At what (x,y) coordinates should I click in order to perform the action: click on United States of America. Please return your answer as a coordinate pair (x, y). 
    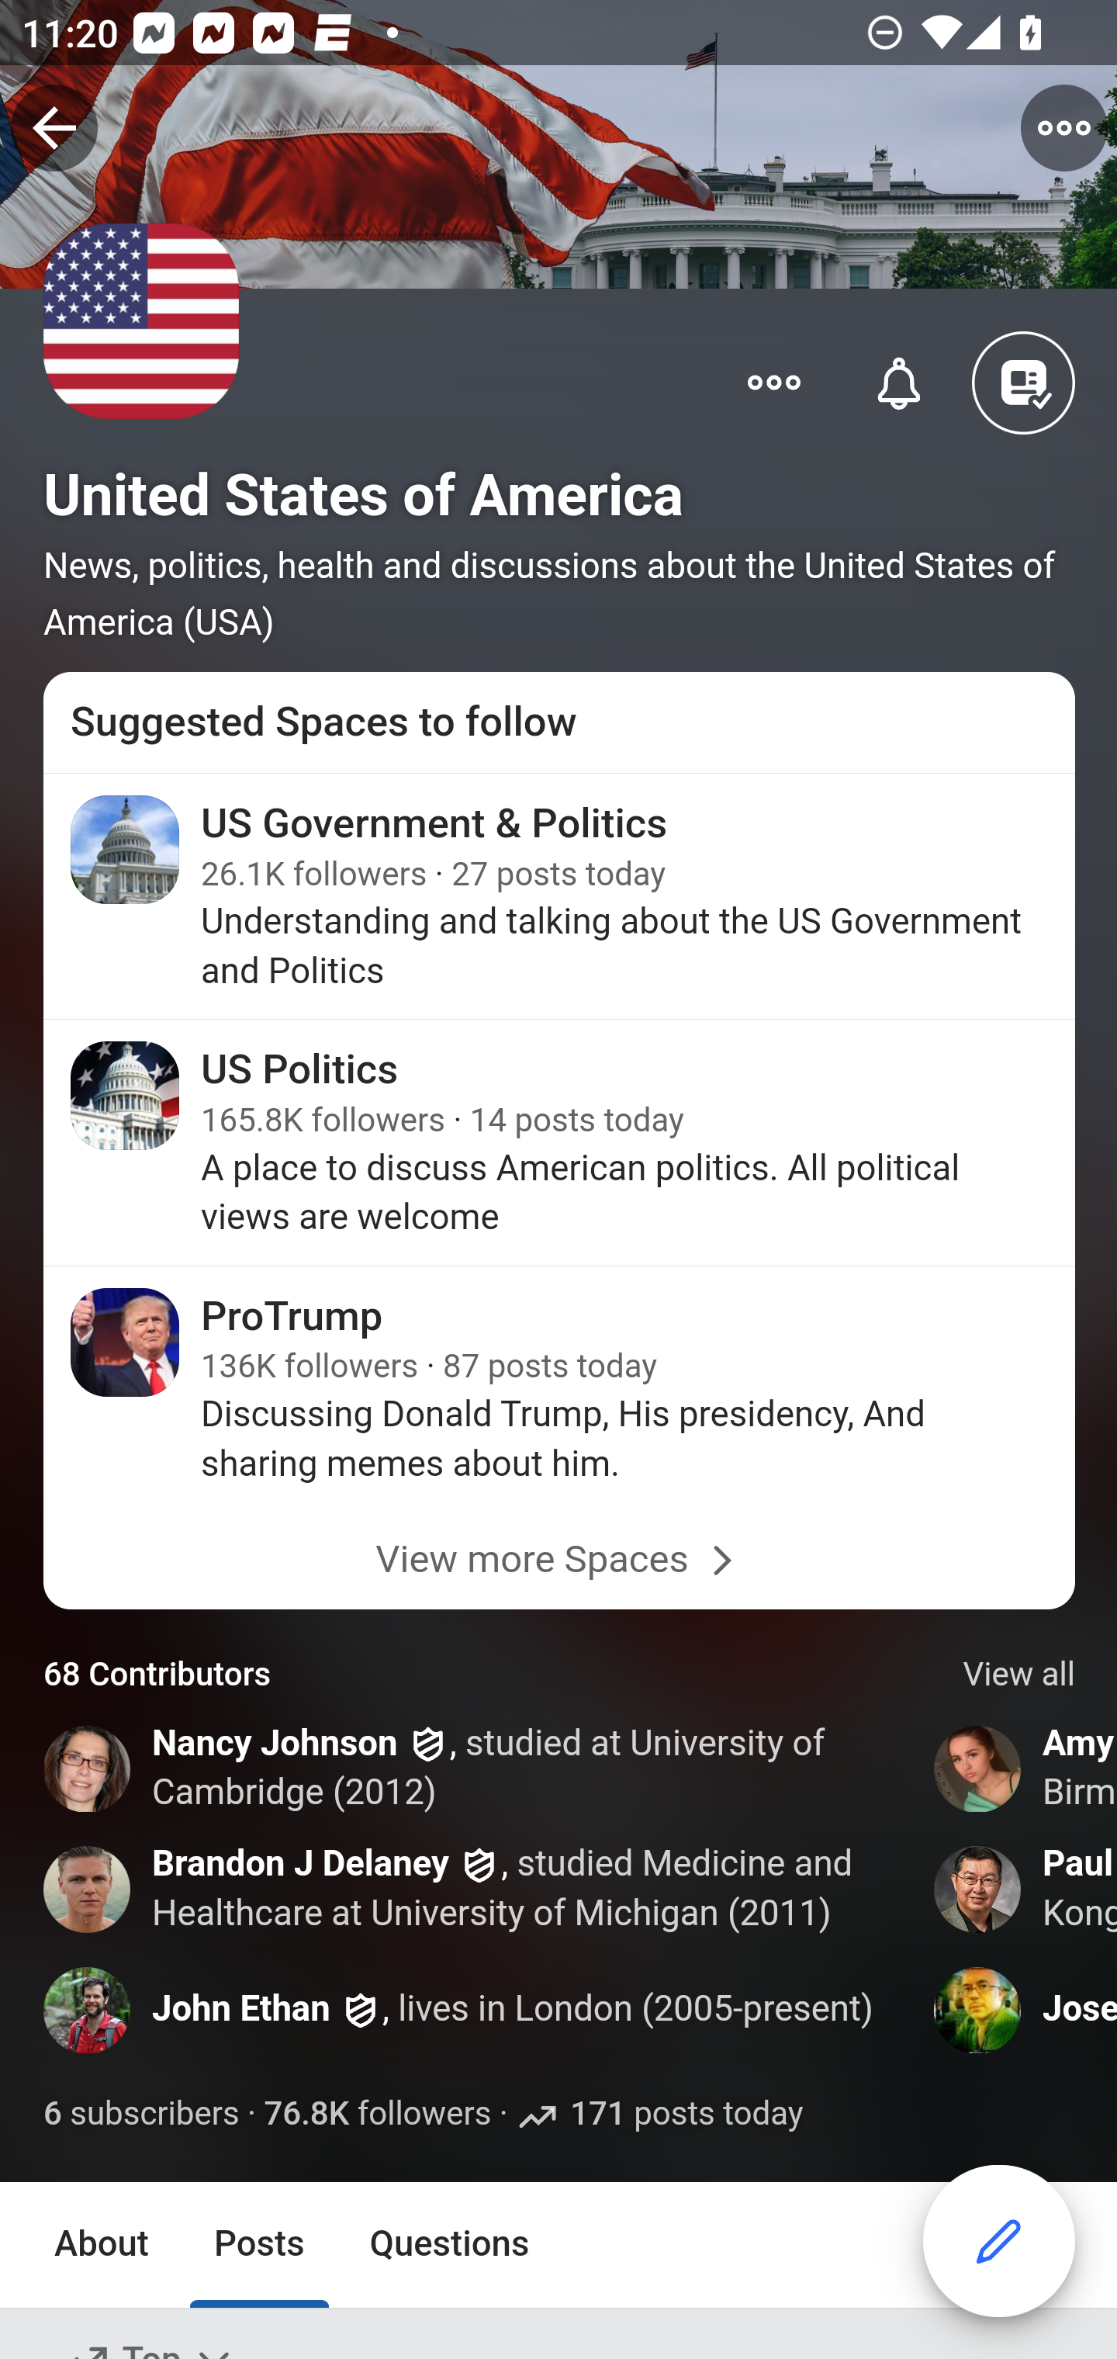
    Looking at the image, I should click on (363, 495).